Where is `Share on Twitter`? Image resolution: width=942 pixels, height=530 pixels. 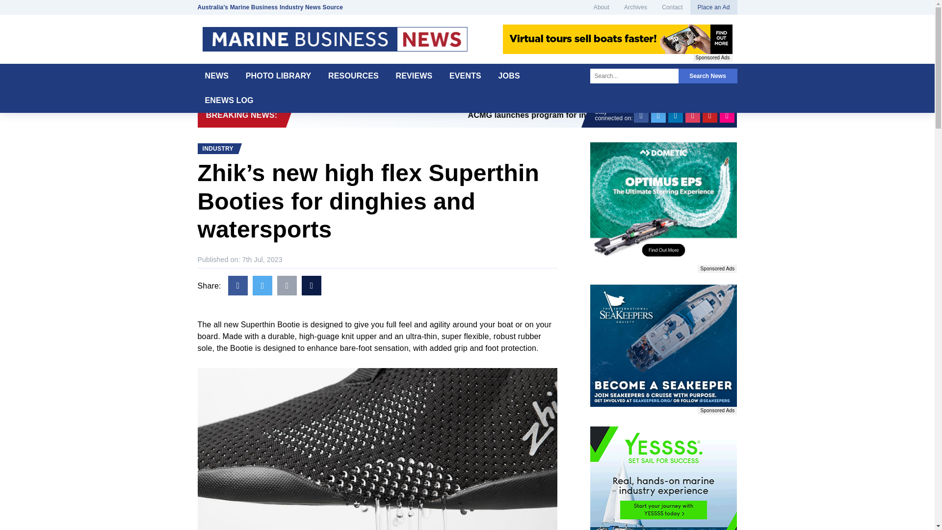 Share on Twitter is located at coordinates (262, 285).